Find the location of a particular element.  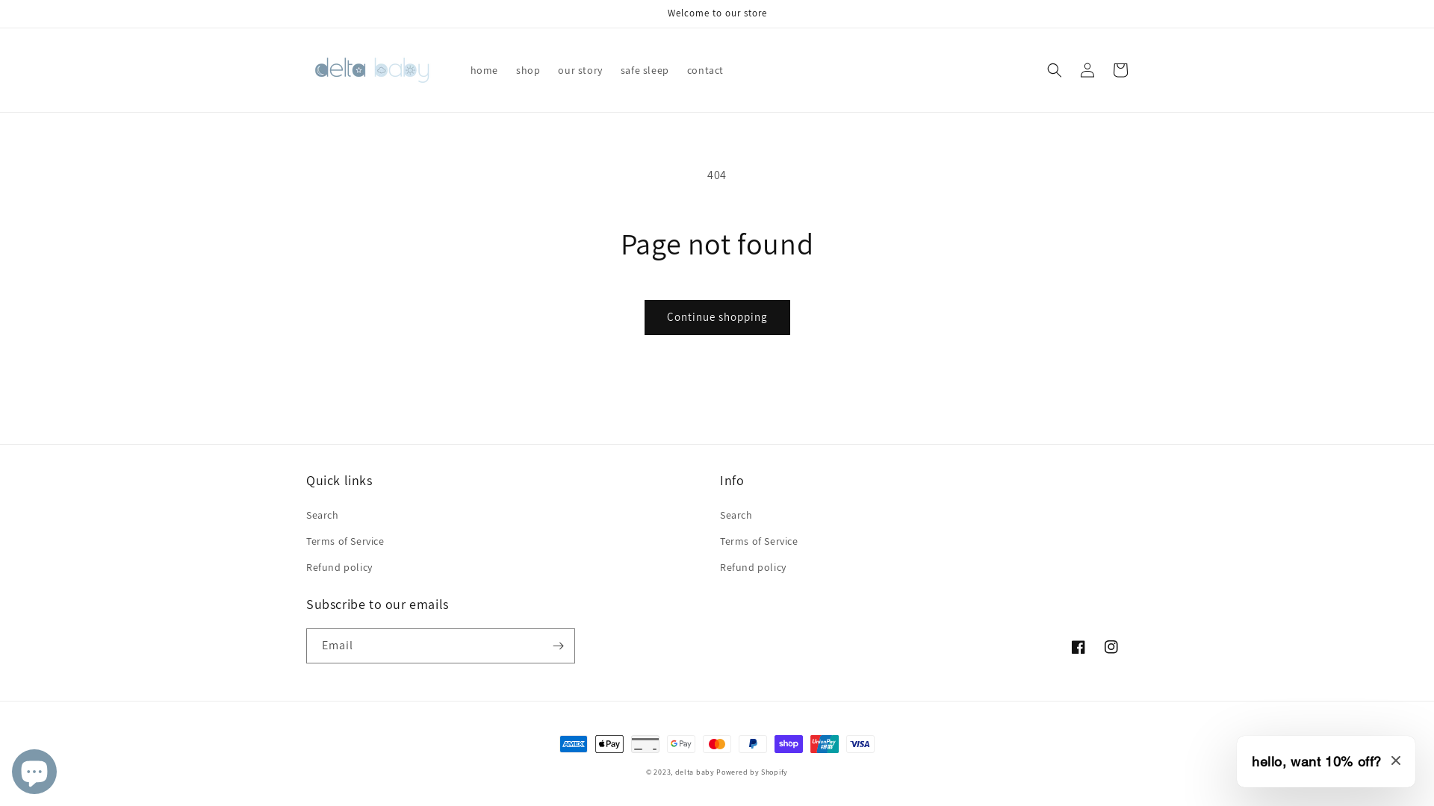

shop is located at coordinates (528, 70).